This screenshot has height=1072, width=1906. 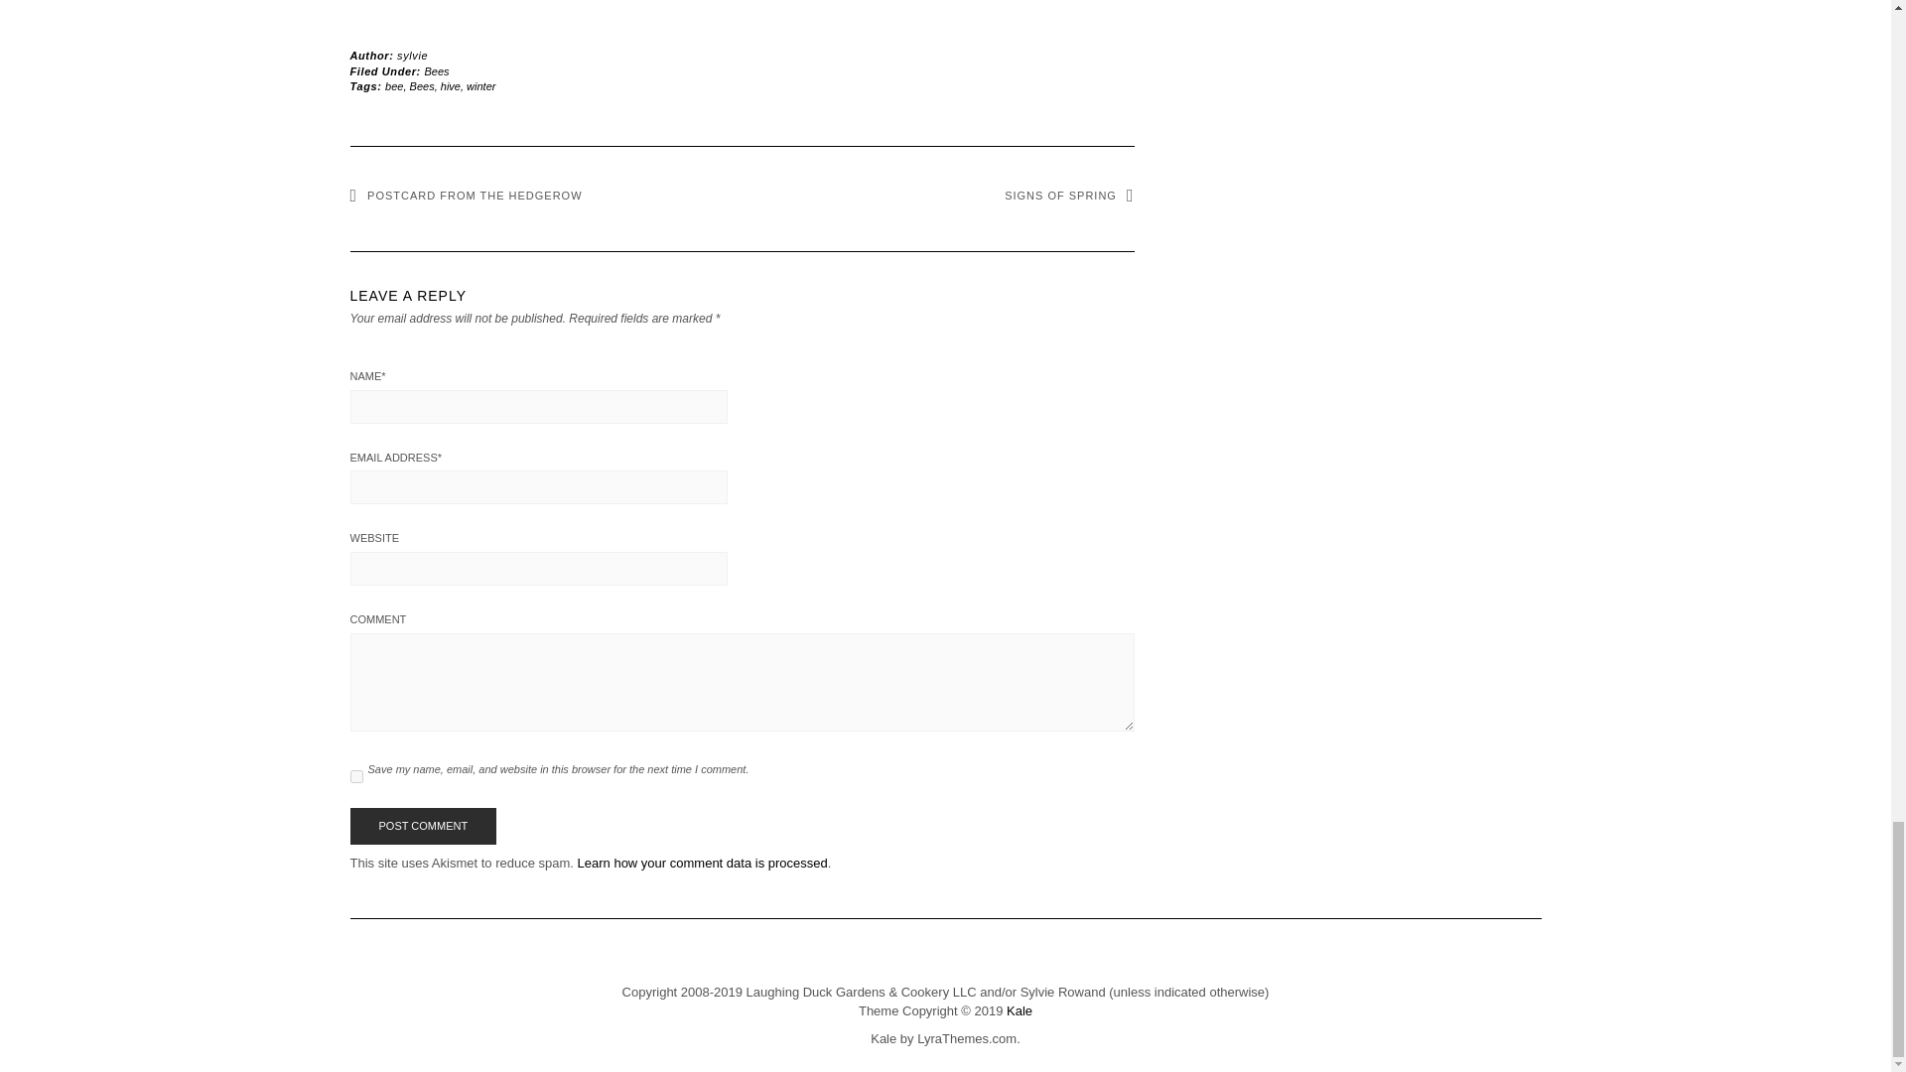 What do you see at coordinates (480, 85) in the screenshot?
I see `winter` at bounding box center [480, 85].